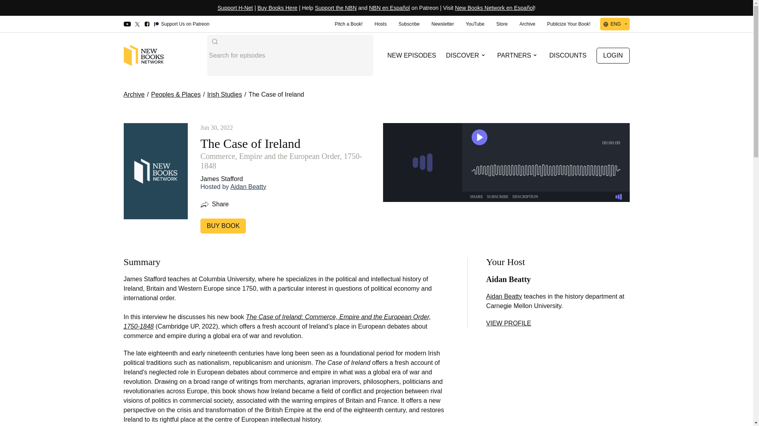 This screenshot has width=759, height=426. I want to click on Archive, so click(527, 24).